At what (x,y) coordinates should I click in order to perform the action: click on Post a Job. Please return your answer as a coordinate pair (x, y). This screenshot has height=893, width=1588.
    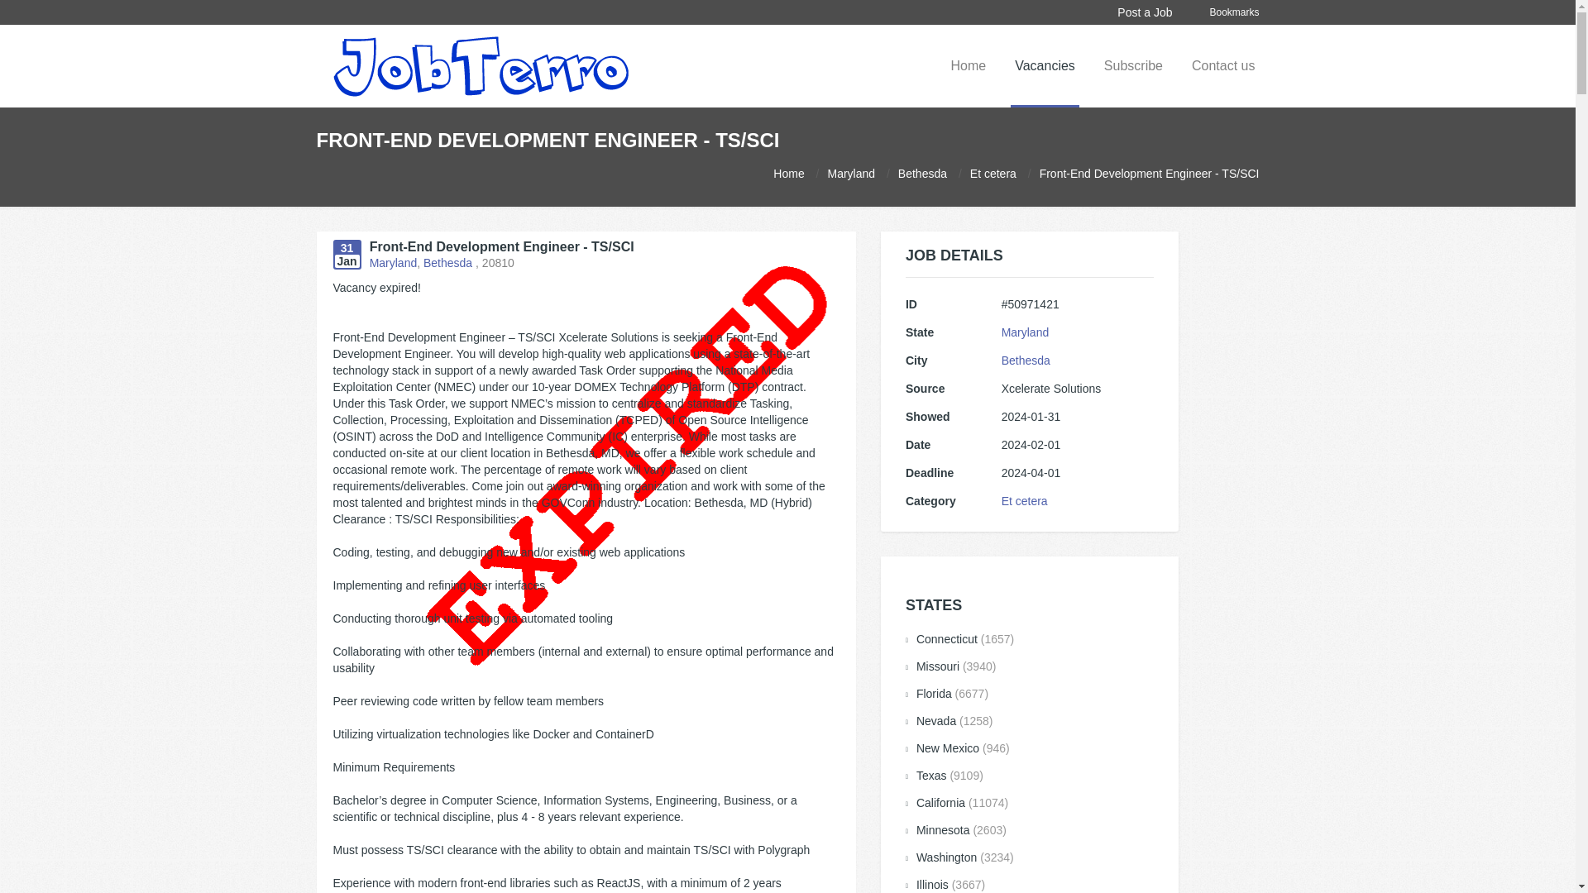
    Looking at the image, I should click on (1144, 12).